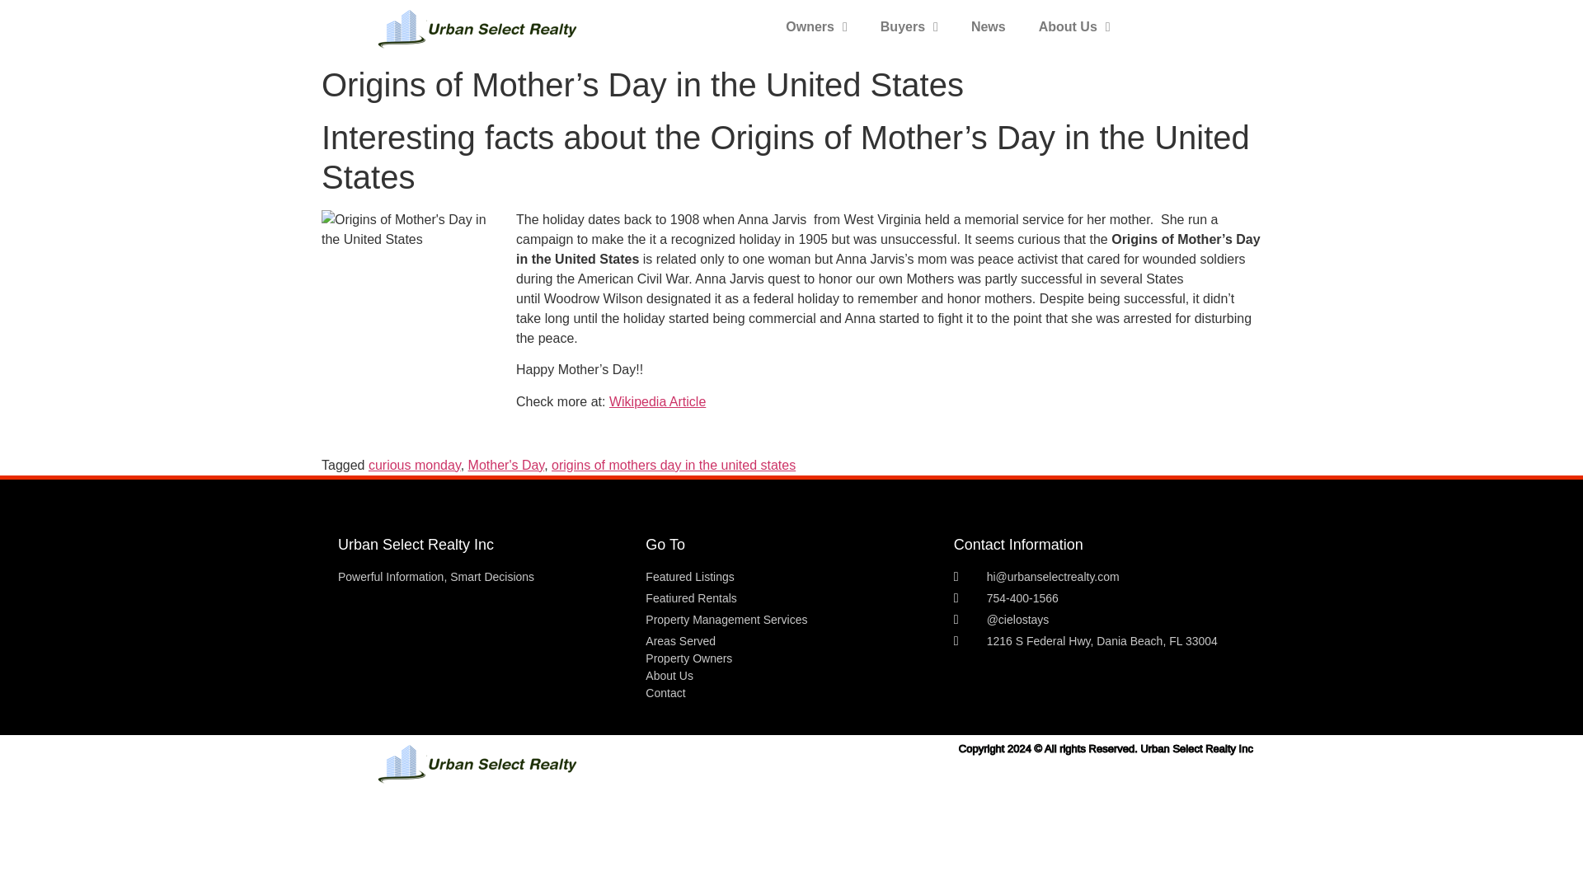 The width and height of the screenshot is (1583, 890). What do you see at coordinates (816, 26) in the screenshot?
I see `Owners` at bounding box center [816, 26].